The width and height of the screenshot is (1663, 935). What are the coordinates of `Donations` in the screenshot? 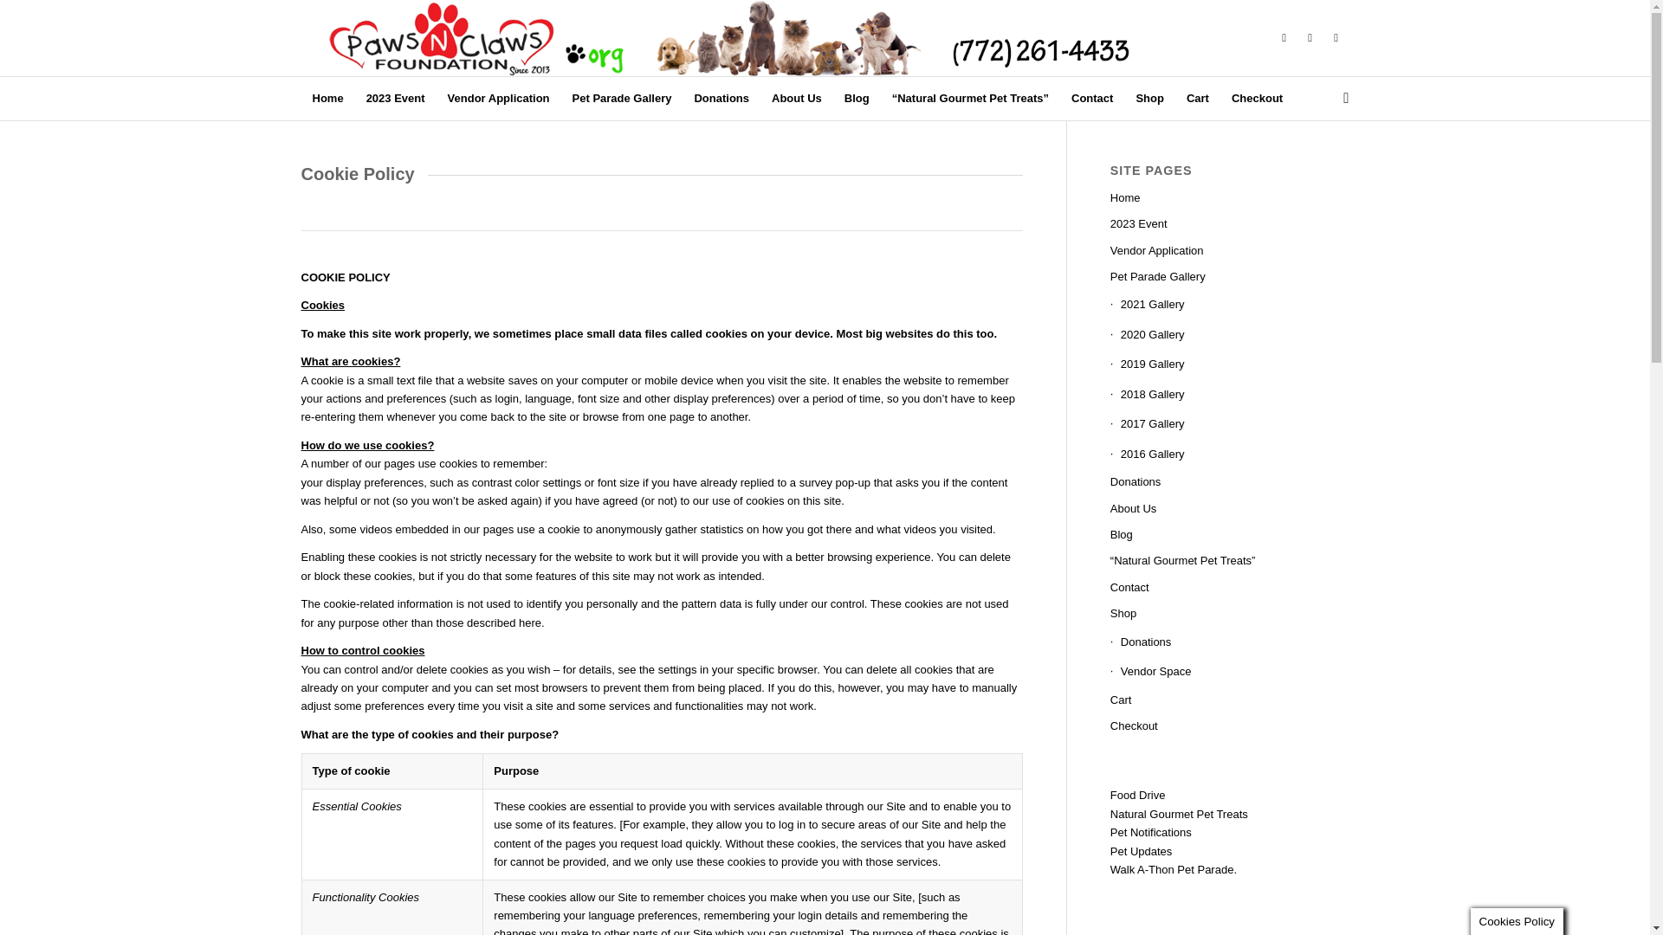 It's located at (721, 99).